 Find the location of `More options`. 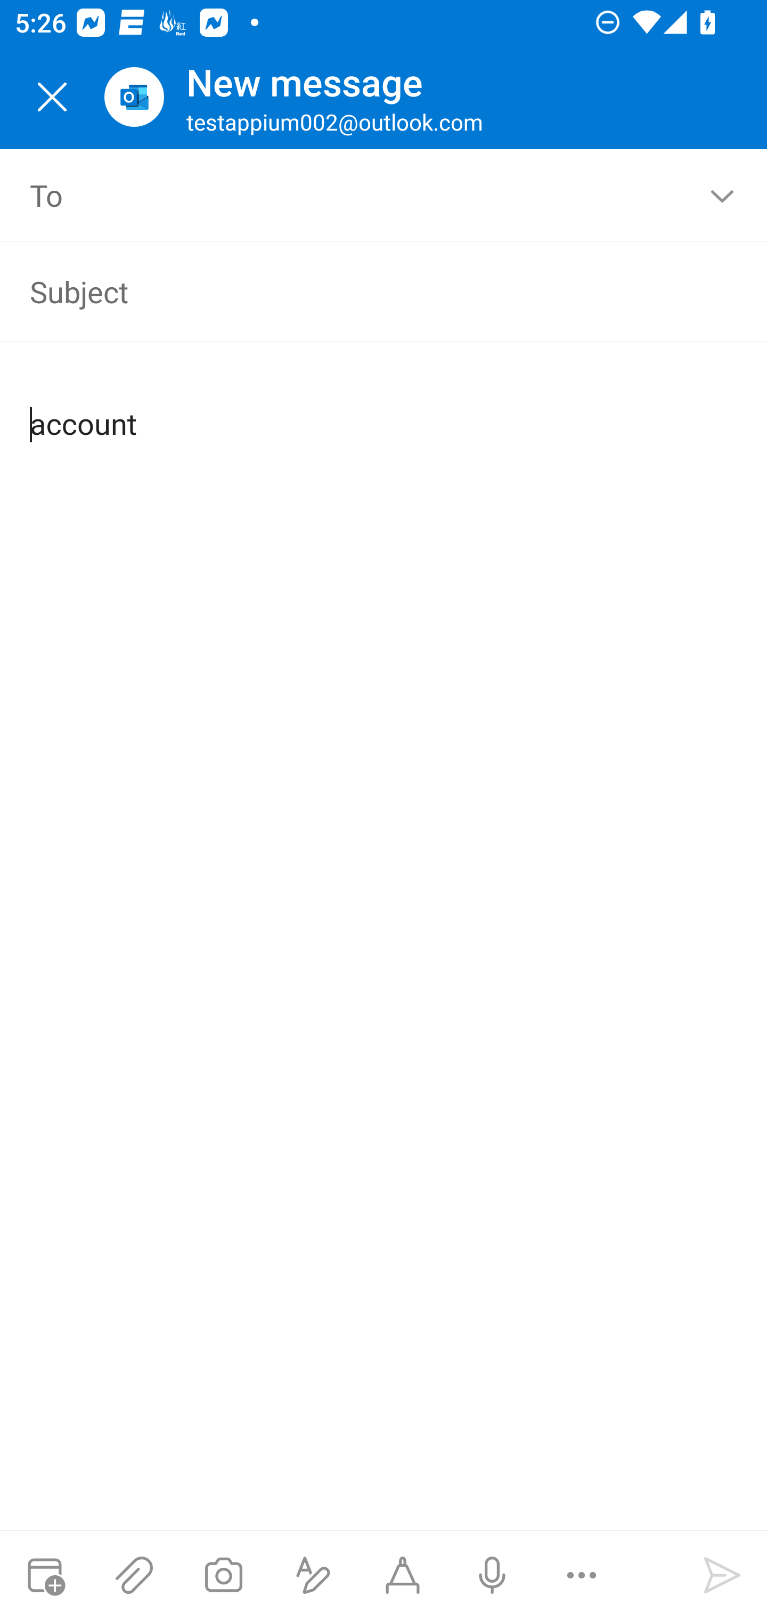

More options is located at coordinates (582, 1575).